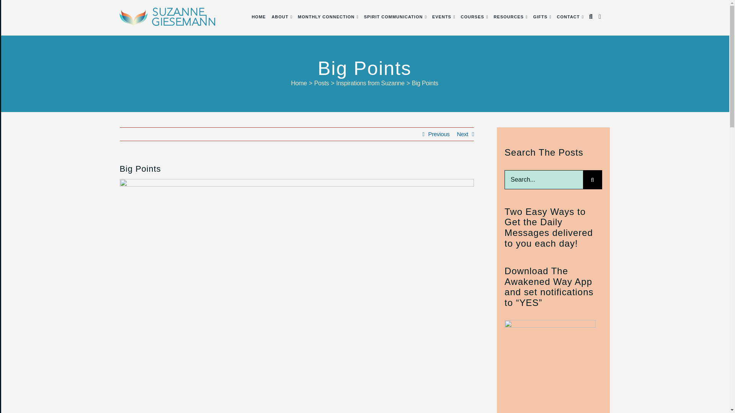  Describe the element at coordinates (258, 17) in the screenshot. I see `HOME` at that location.